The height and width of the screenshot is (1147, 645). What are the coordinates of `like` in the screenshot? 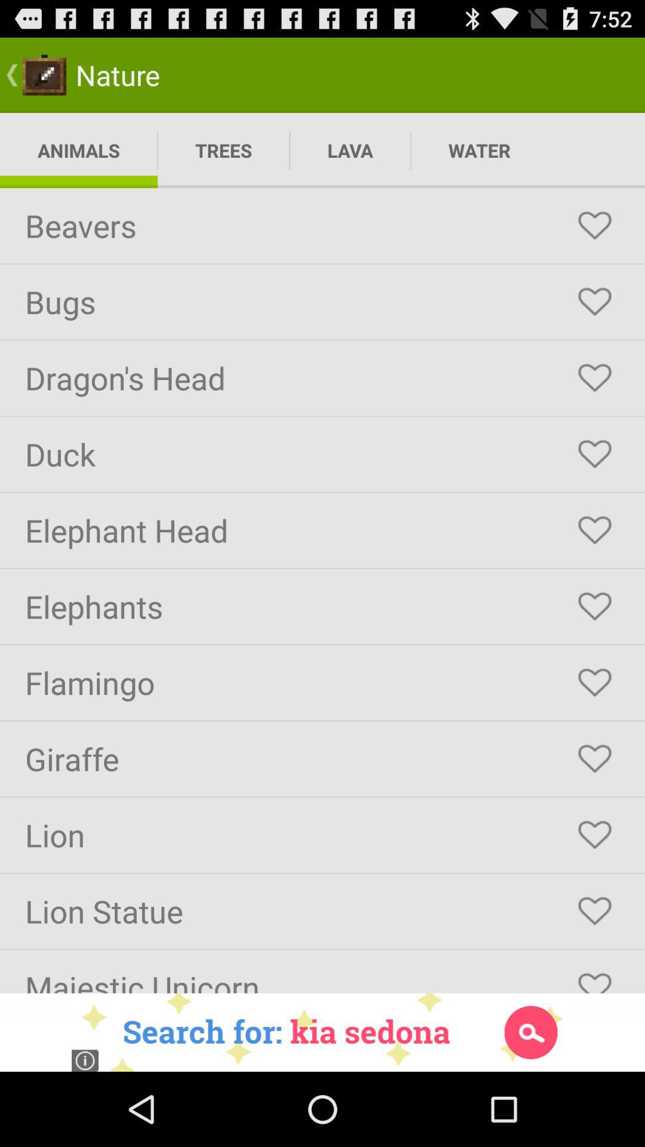 It's located at (595, 530).